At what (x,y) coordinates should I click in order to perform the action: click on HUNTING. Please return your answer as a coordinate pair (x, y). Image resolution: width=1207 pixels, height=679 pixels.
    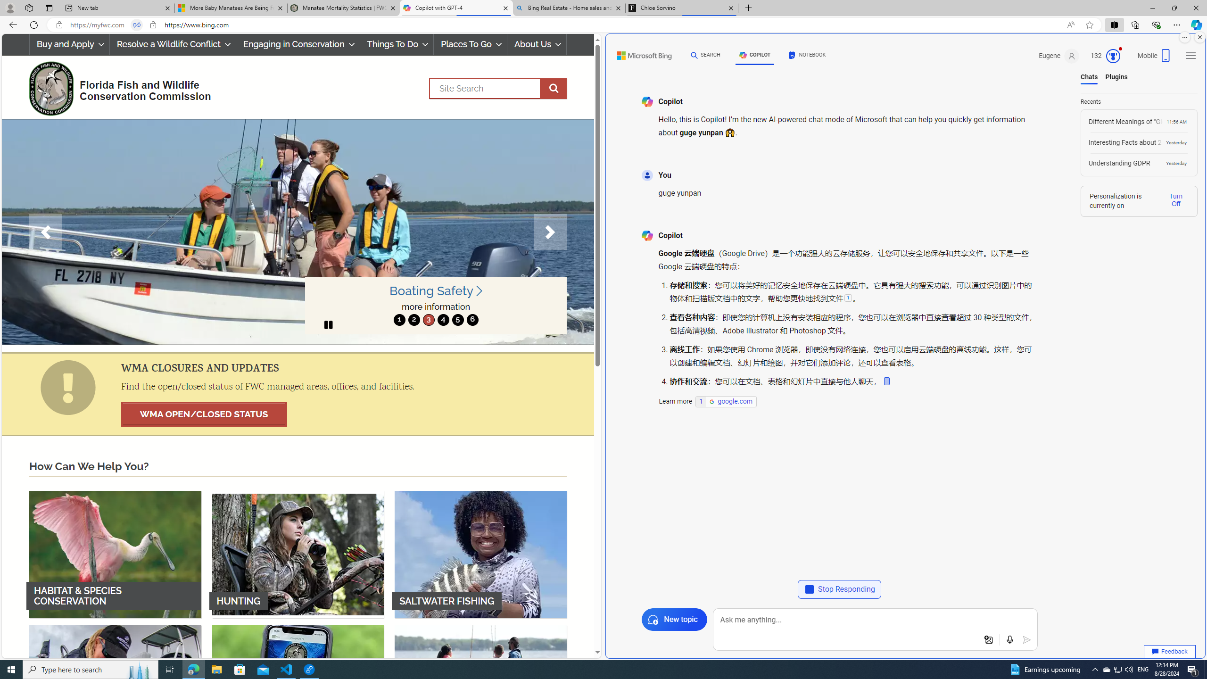
    Looking at the image, I should click on (298, 554).